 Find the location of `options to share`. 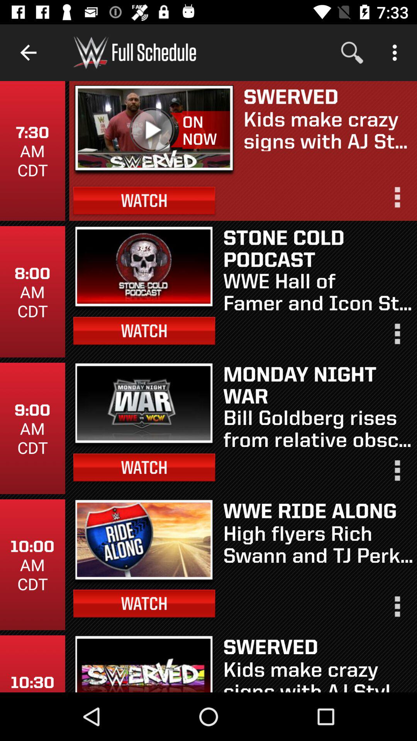

options to share is located at coordinates (397, 610).